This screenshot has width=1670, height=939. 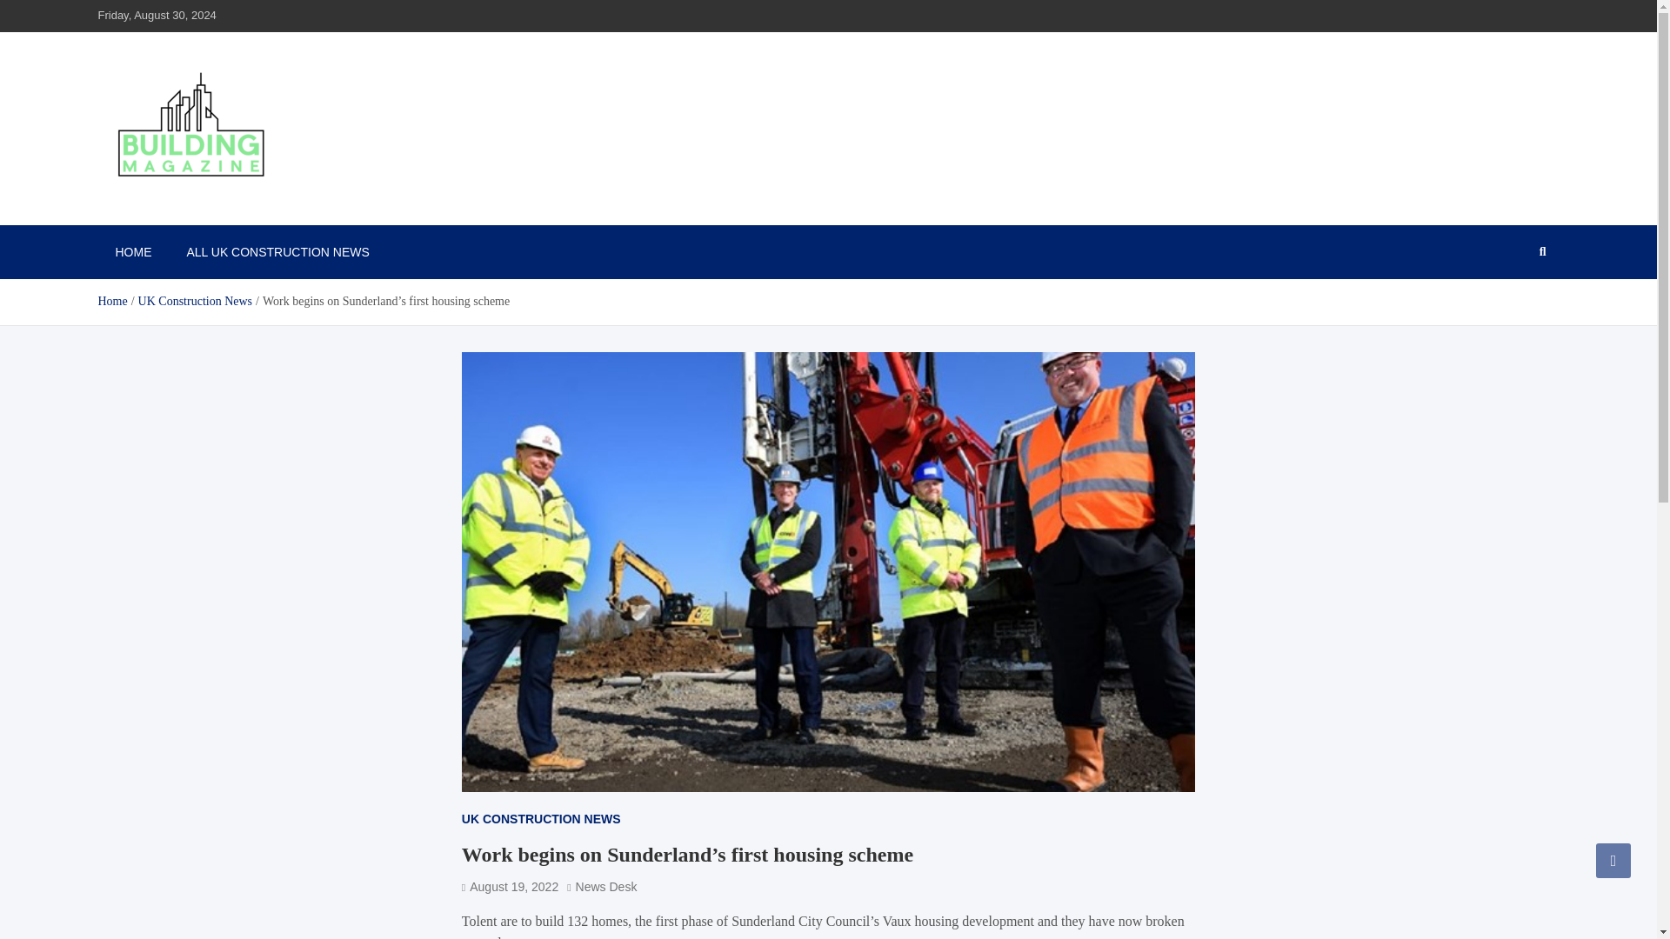 What do you see at coordinates (510, 887) in the screenshot?
I see `August 19, 2022` at bounding box center [510, 887].